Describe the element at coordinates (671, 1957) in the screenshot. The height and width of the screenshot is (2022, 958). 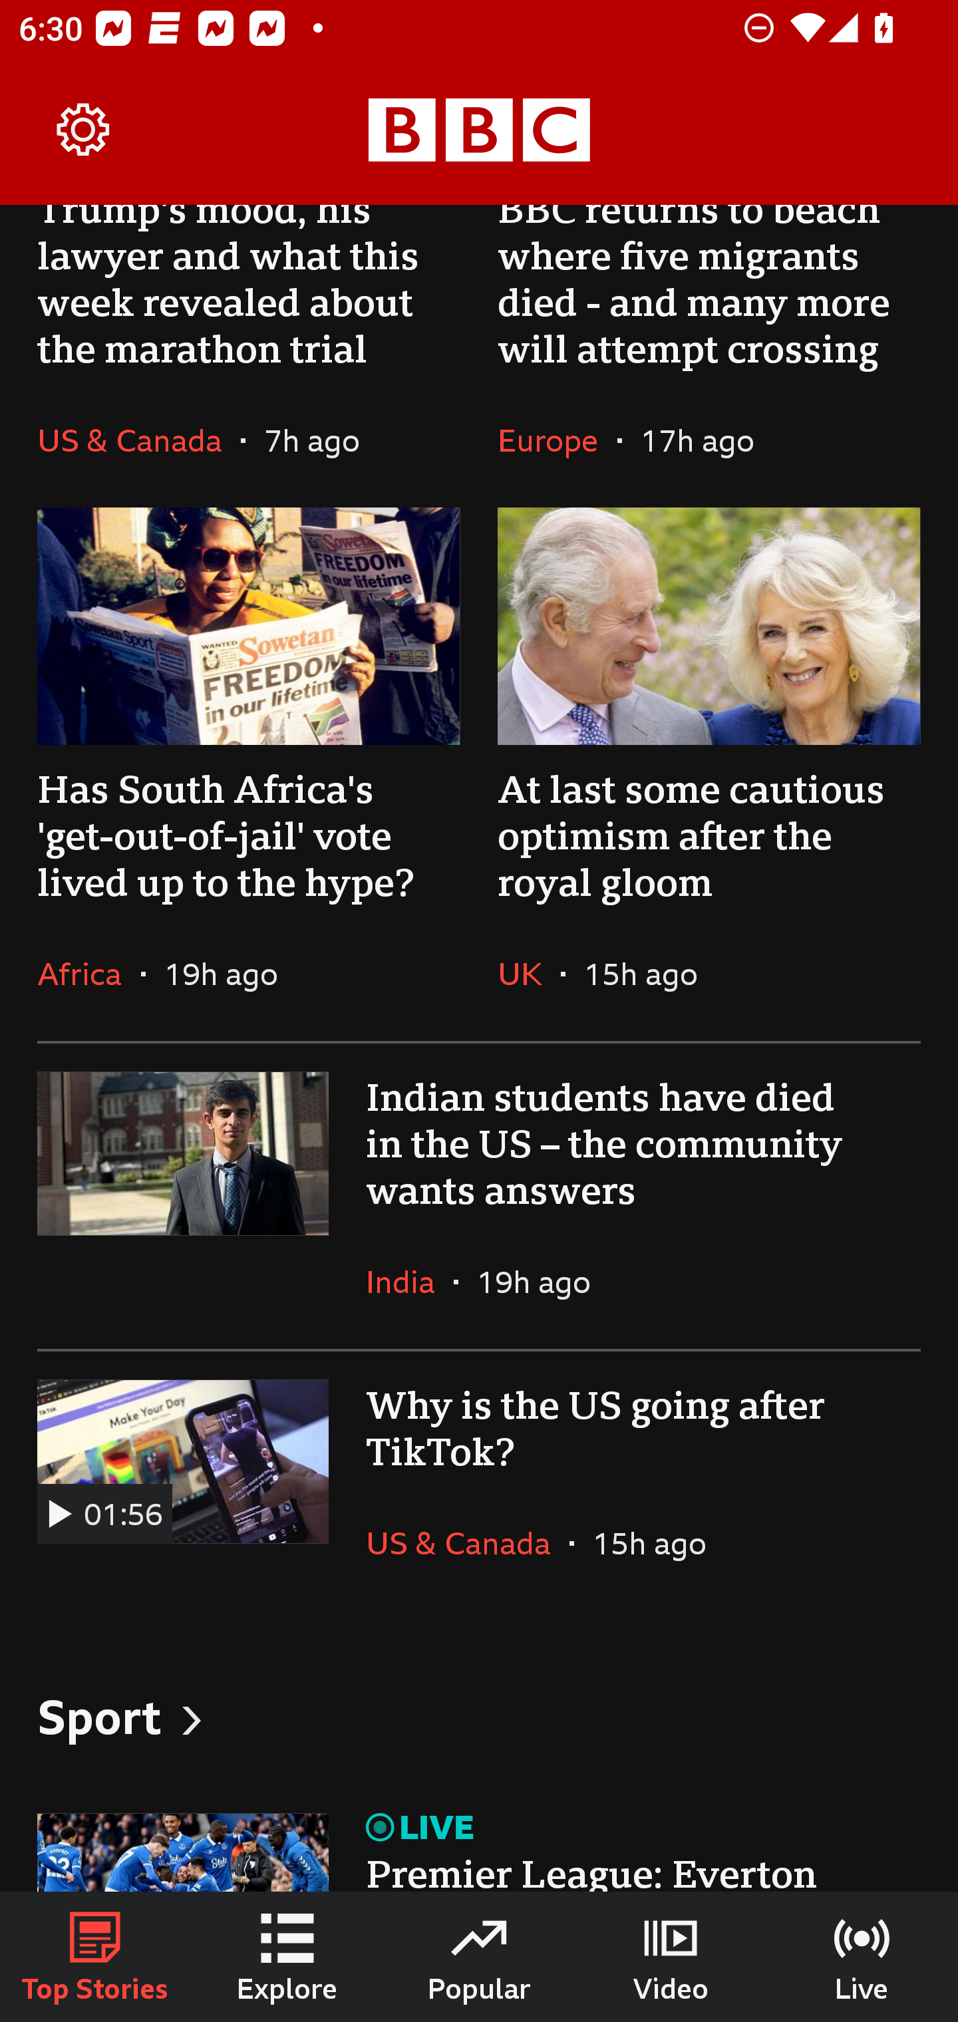
I see `Video` at that location.